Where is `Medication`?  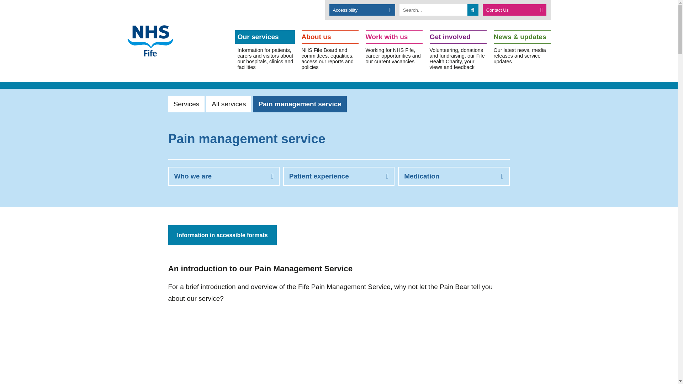 Medication is located at coordinates (454, 176).